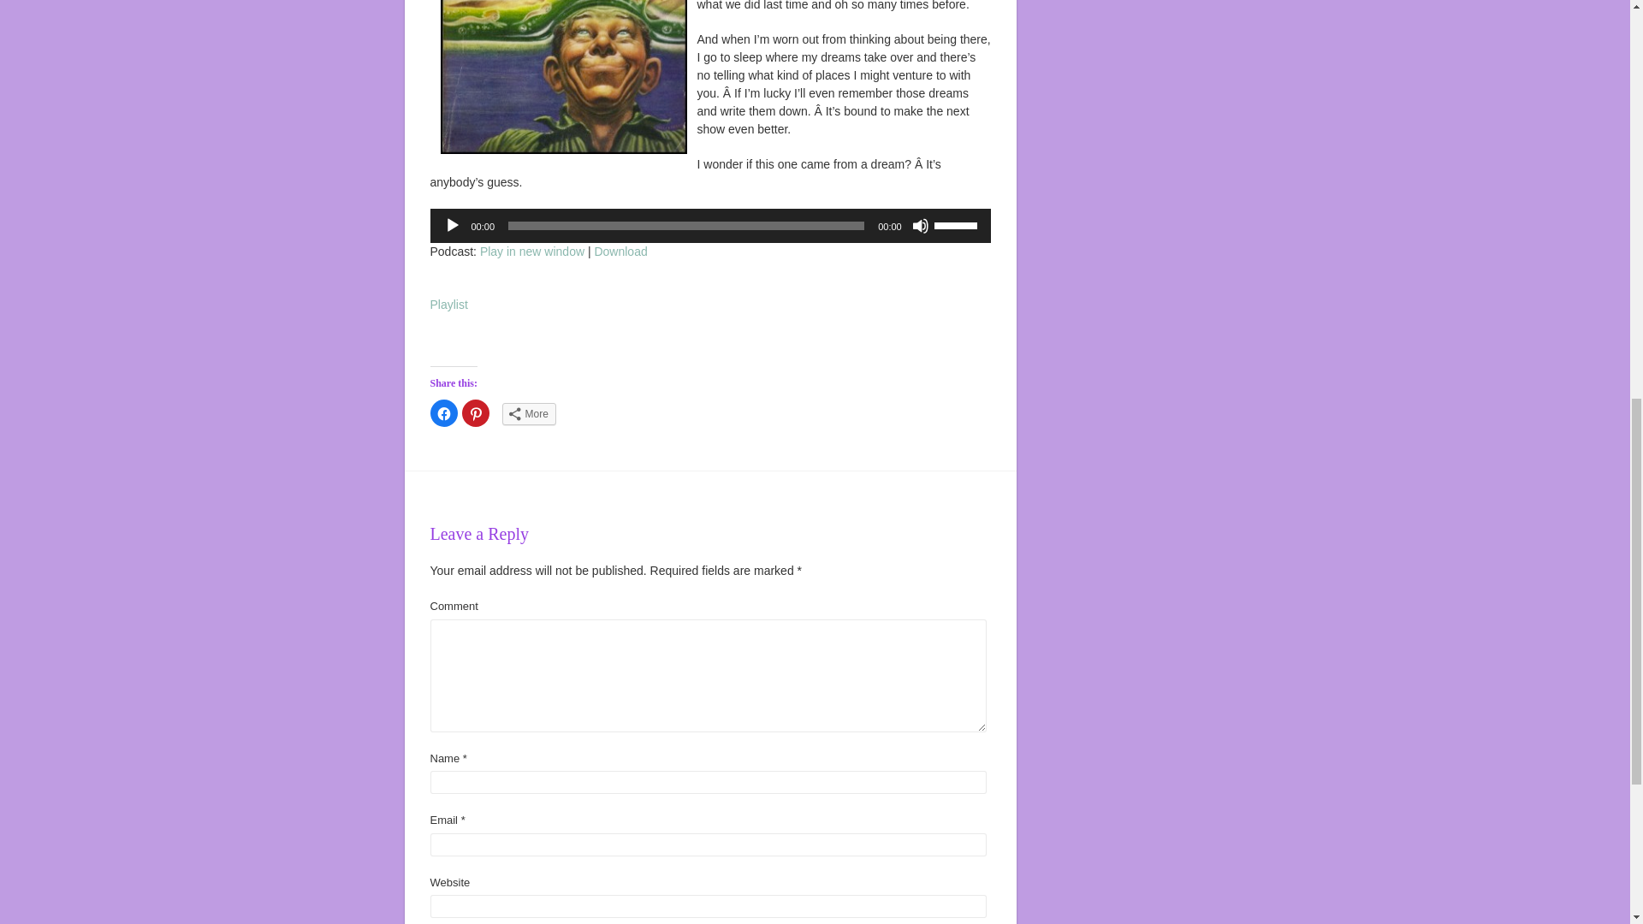 The image size is (1643, 924). What do you see at coordinates (452, 226) in the screenshot?
I see `Play` at bounding box center [452, 226].